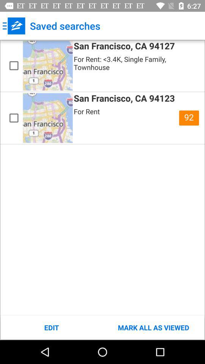 The width and height of the screenshot is (205, 364). I want to click on click the check box, so click(14, 118).